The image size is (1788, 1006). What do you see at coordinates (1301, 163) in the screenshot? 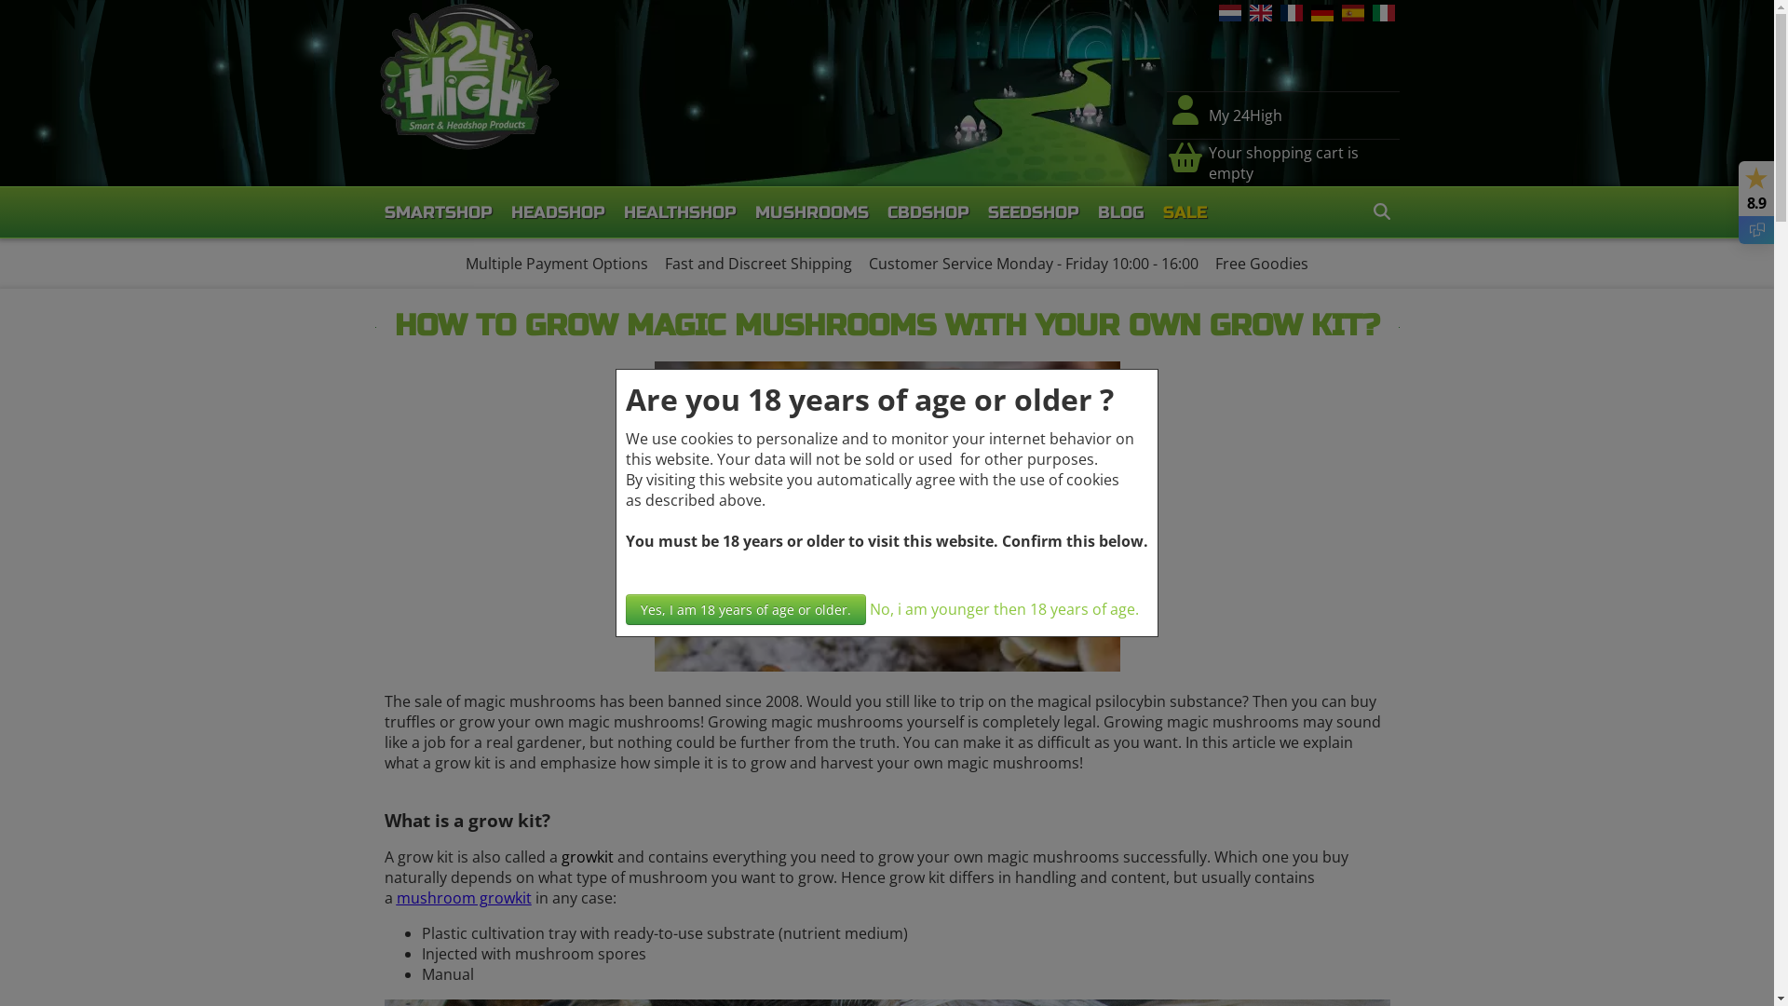
I see `Your shopping cart is empty` at bounding box center [1301, 163].